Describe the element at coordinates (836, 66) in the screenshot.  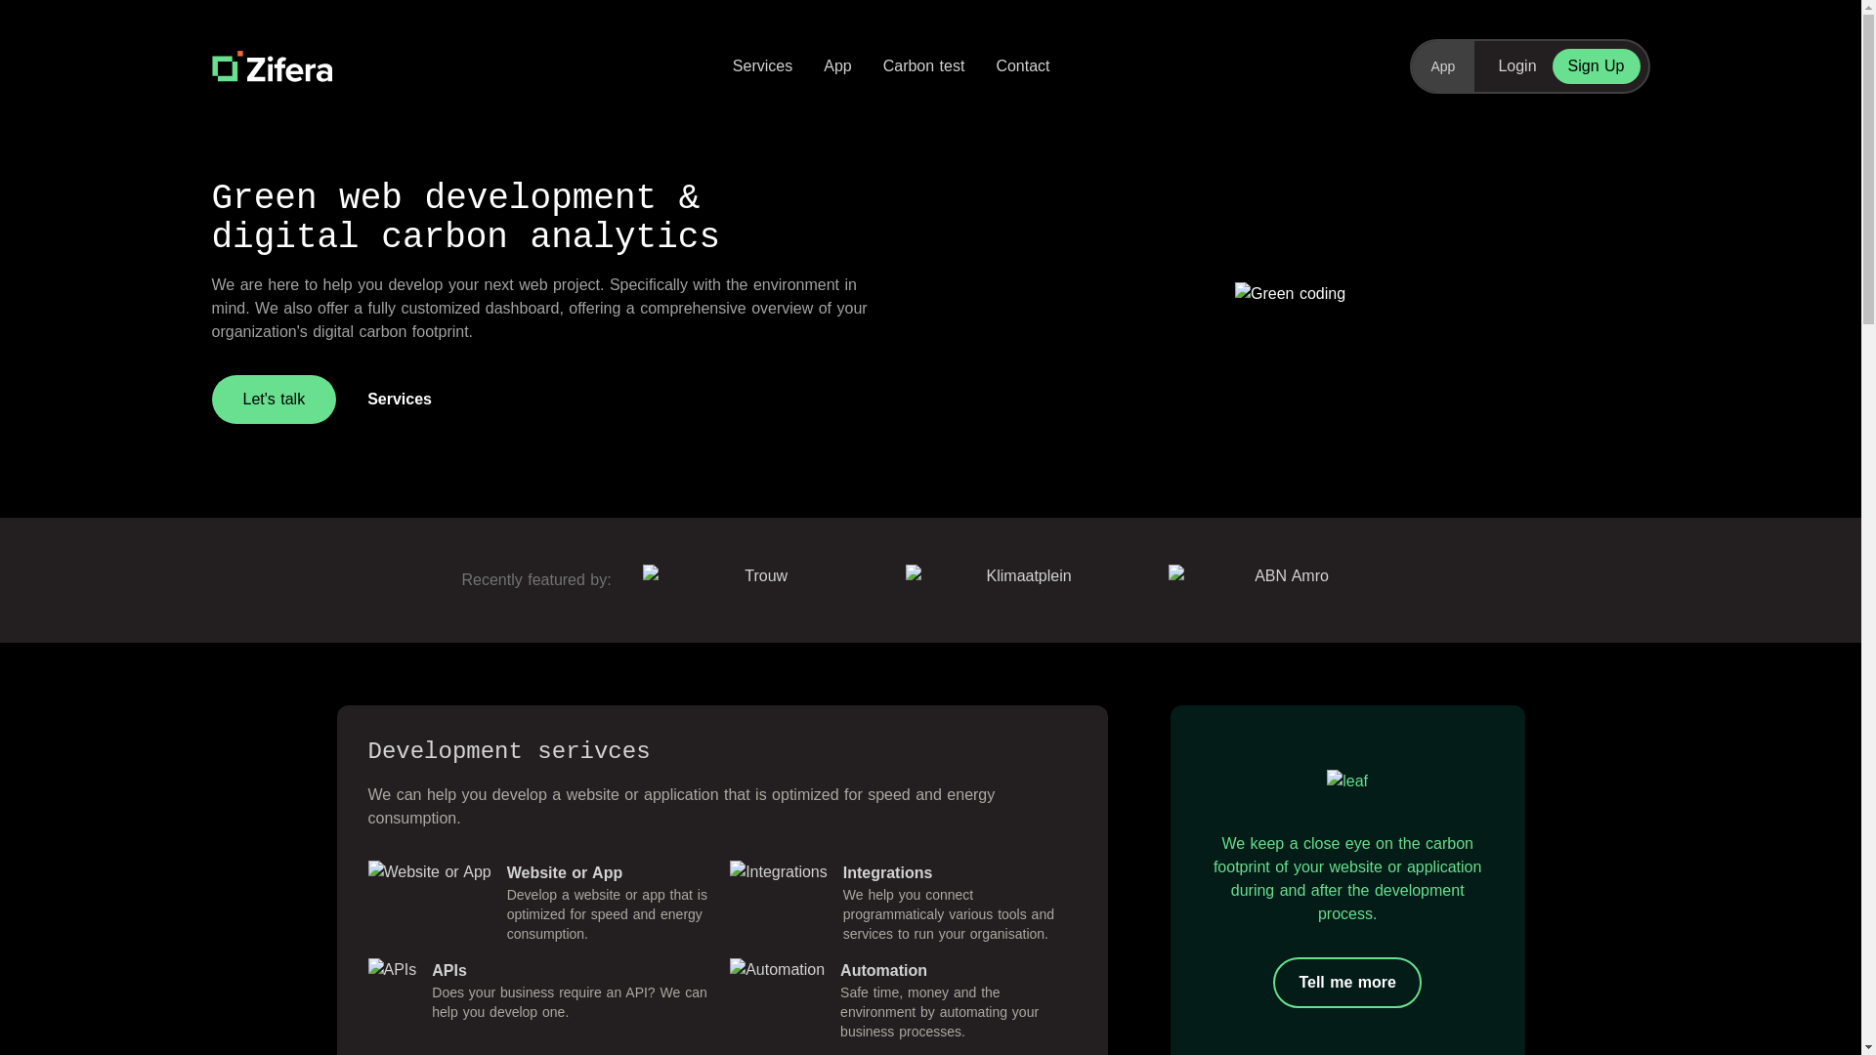
I see `App` at that location.